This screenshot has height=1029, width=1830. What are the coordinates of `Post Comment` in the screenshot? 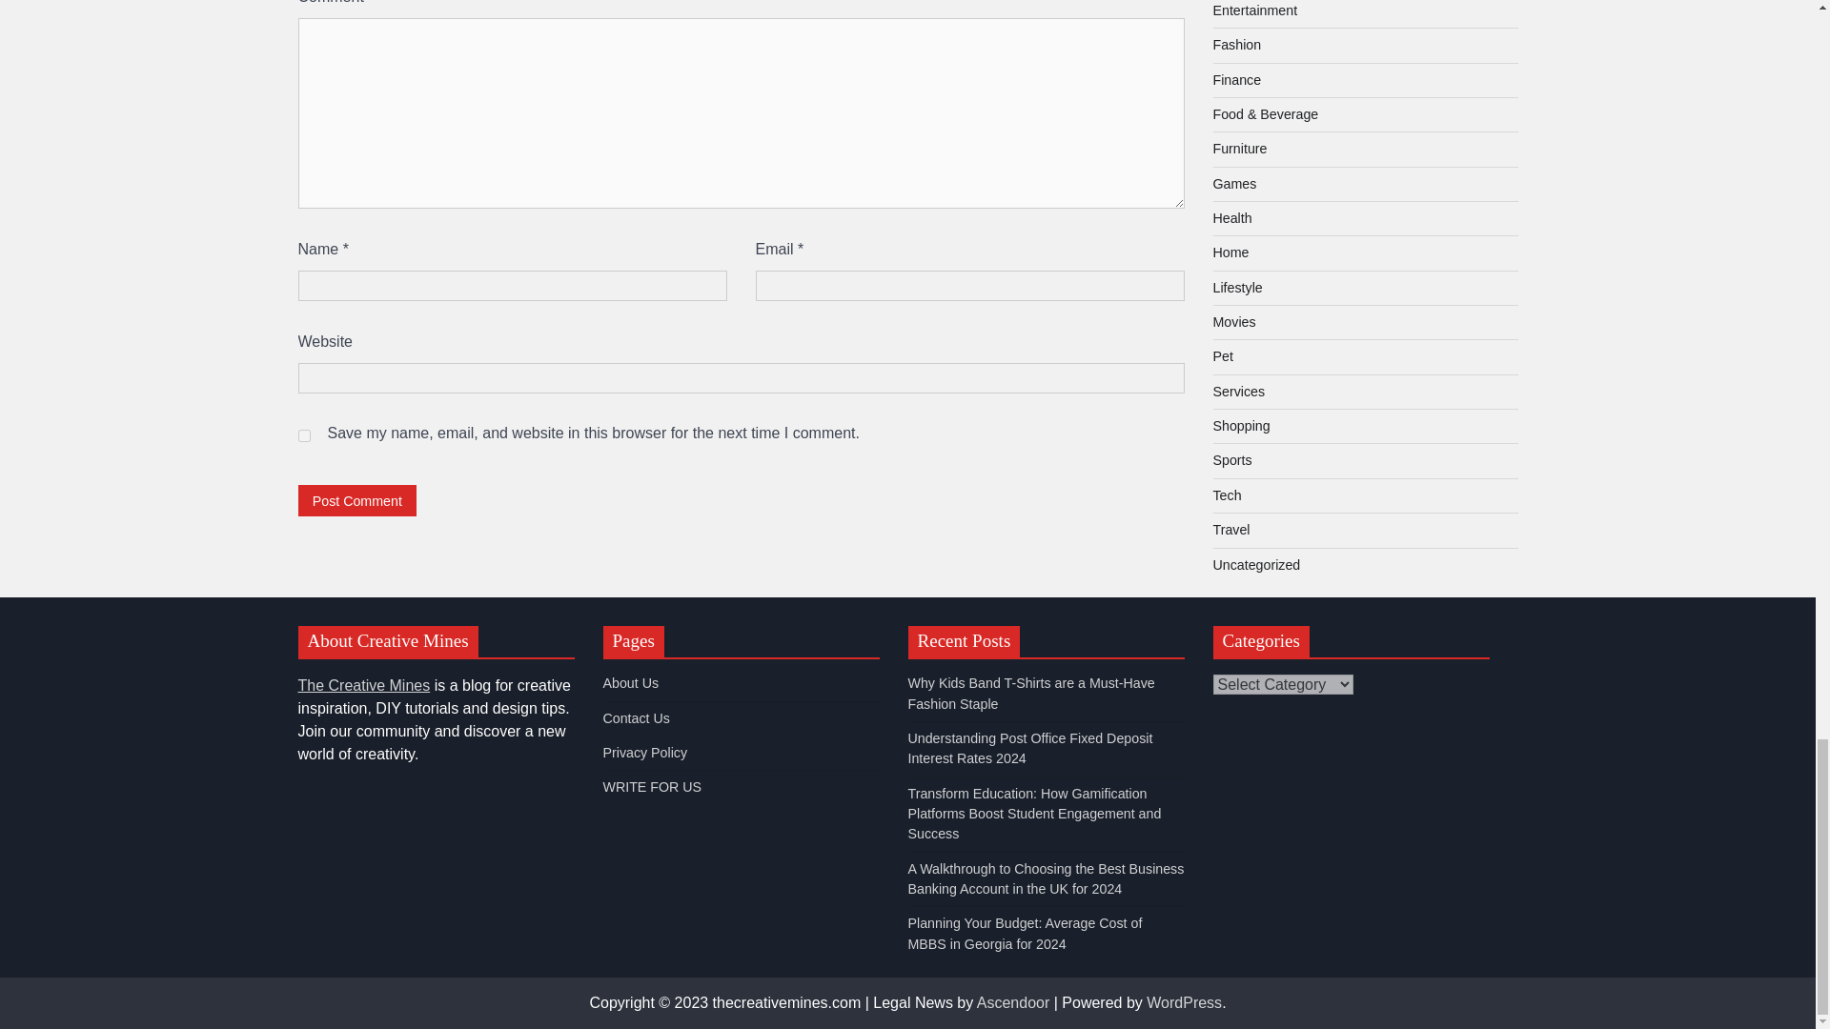 It's located at (356, 500).